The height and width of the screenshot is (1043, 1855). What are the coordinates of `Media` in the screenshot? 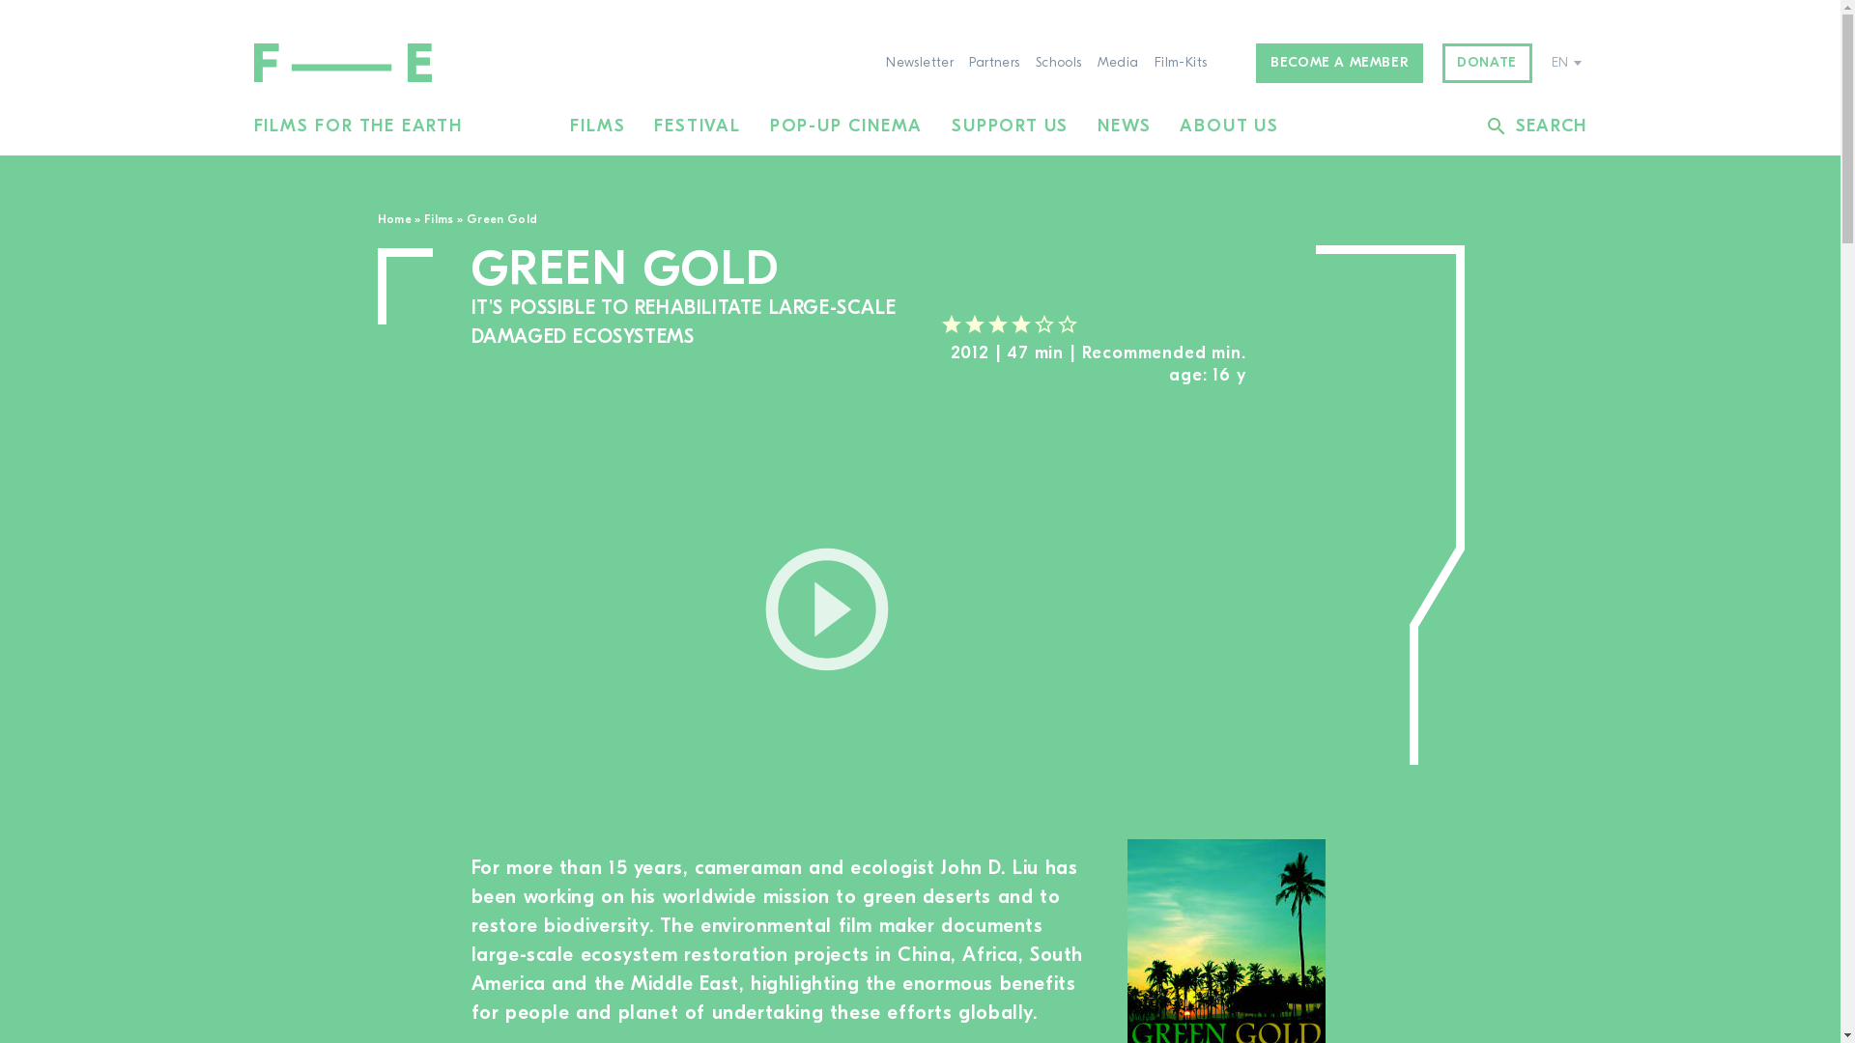 It's located at (1118, 64).